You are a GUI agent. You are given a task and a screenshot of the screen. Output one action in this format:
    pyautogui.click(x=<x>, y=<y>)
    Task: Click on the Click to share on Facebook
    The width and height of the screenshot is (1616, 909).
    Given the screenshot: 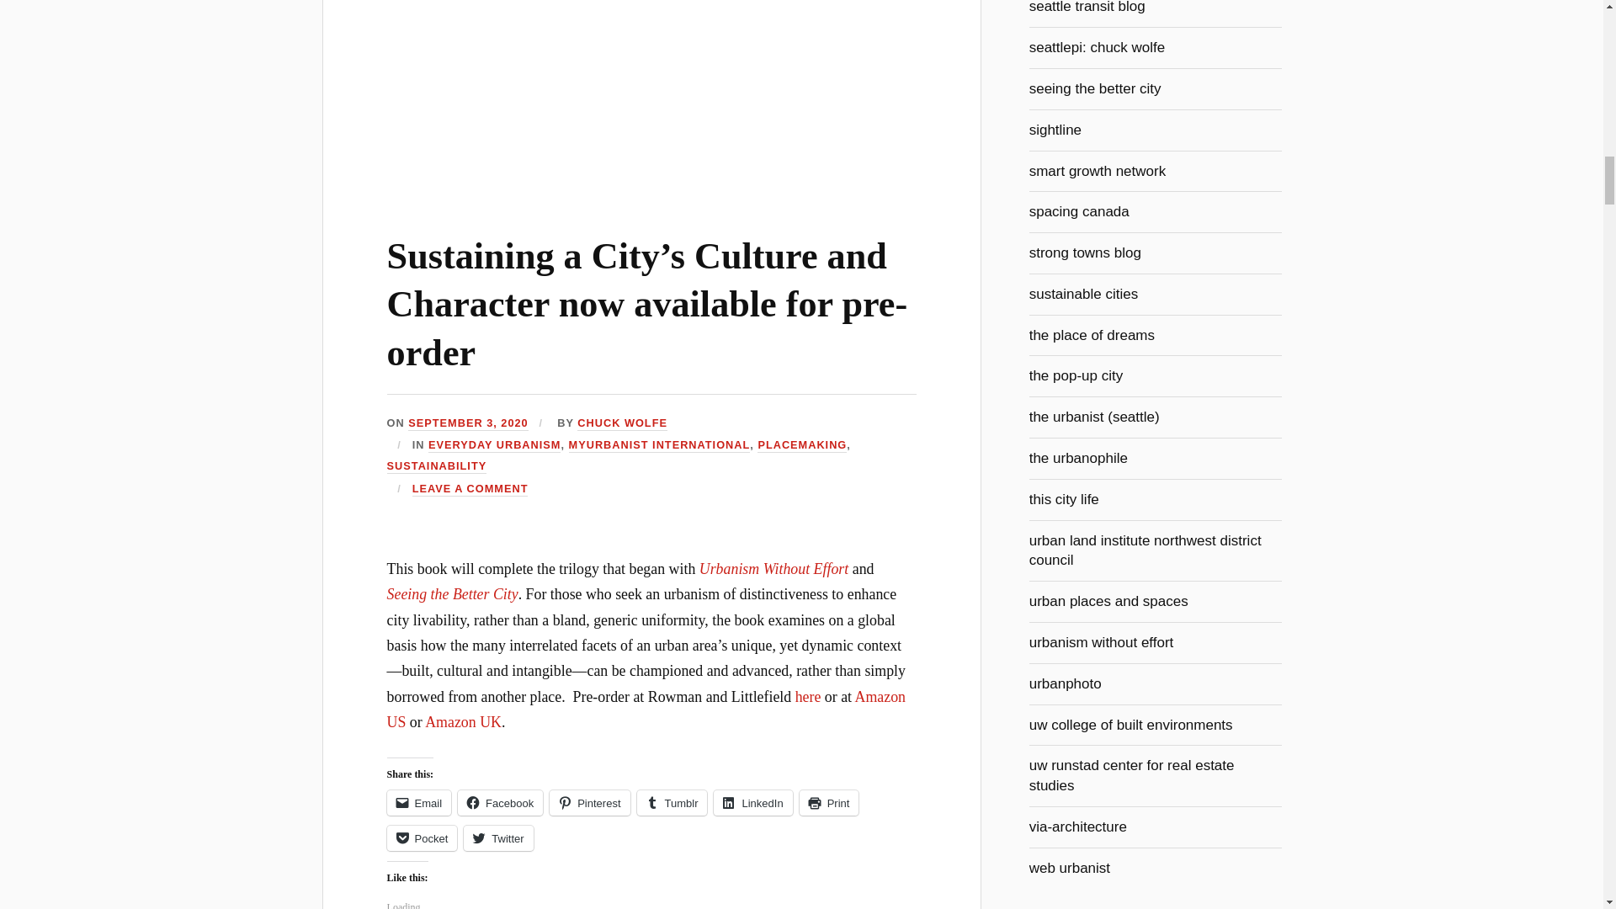 What is the action you would take?
    pyautogui.click(x=500, y=802)
    